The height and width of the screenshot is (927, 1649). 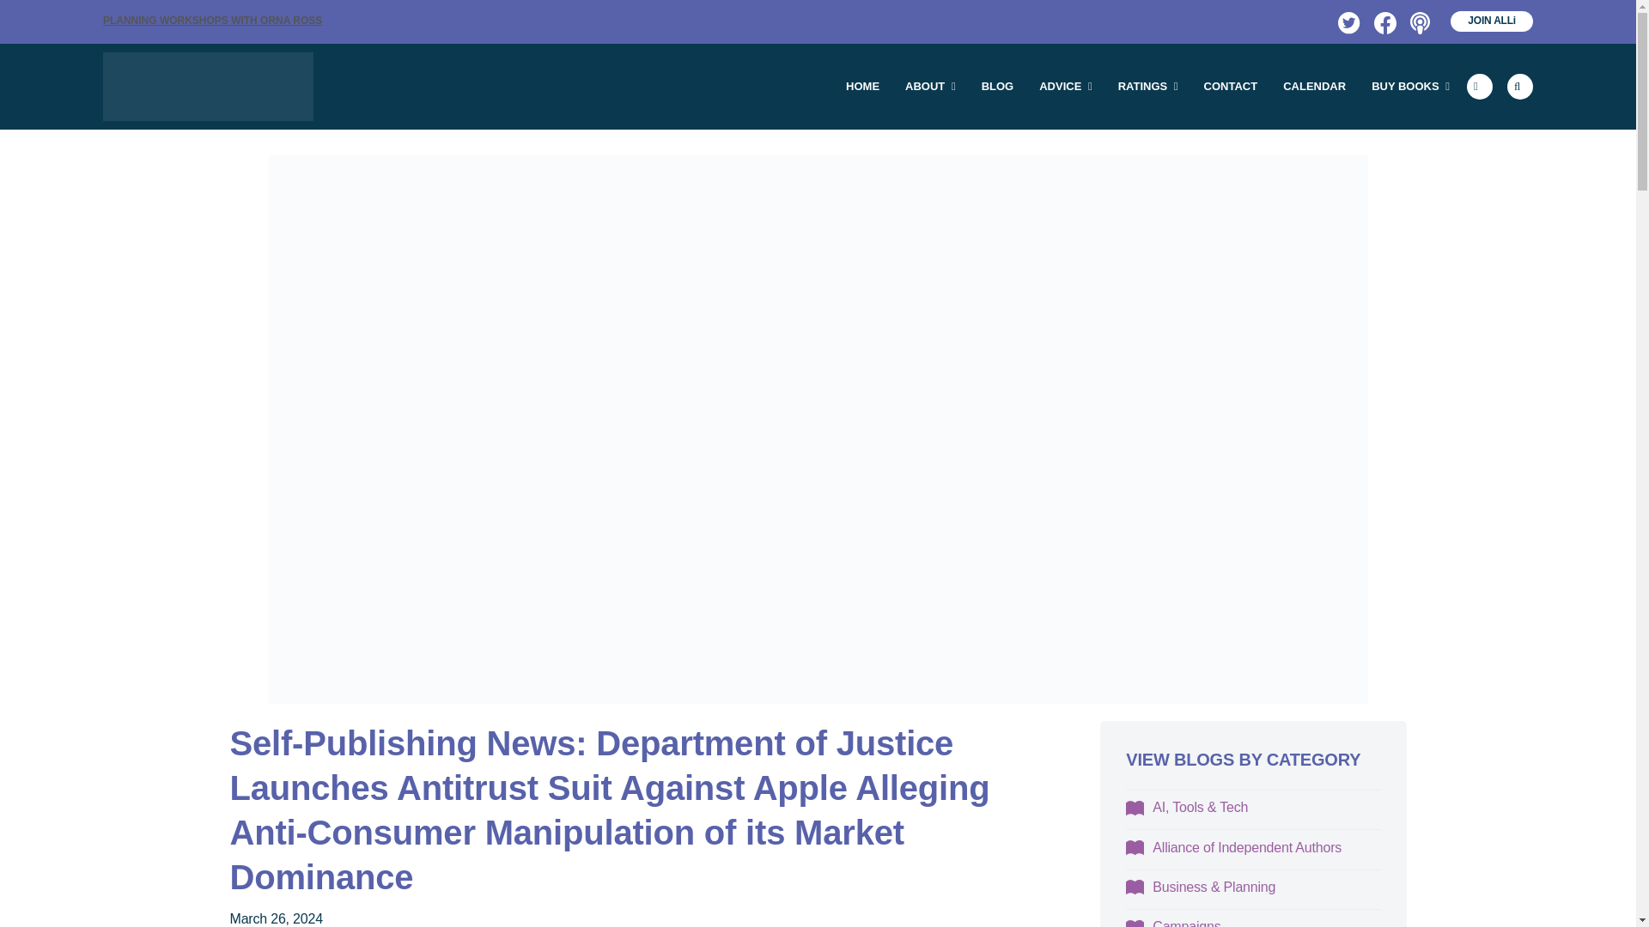 What do you see at coordinates (998, 86) in the screenshot?
I see `BLOG` at bounding box center [998, 86].